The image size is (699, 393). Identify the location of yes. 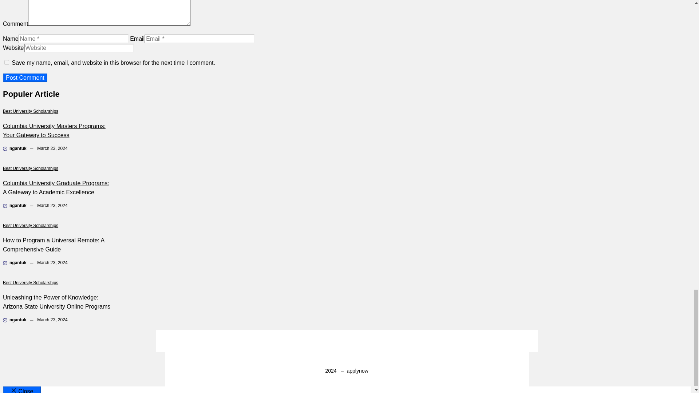
(7, 63).